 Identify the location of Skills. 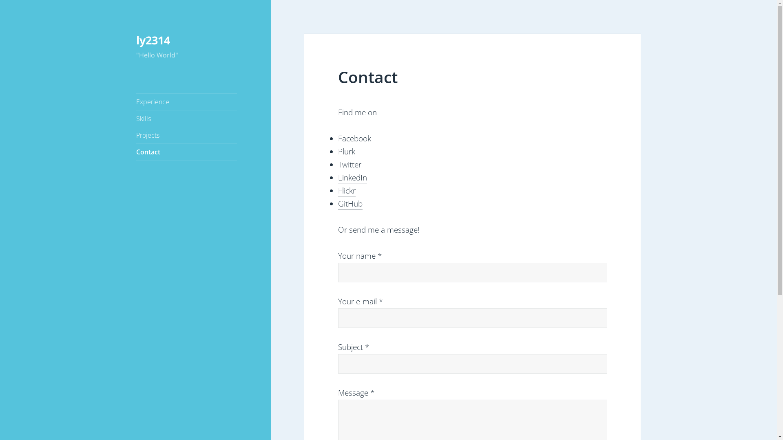
(187, 119).